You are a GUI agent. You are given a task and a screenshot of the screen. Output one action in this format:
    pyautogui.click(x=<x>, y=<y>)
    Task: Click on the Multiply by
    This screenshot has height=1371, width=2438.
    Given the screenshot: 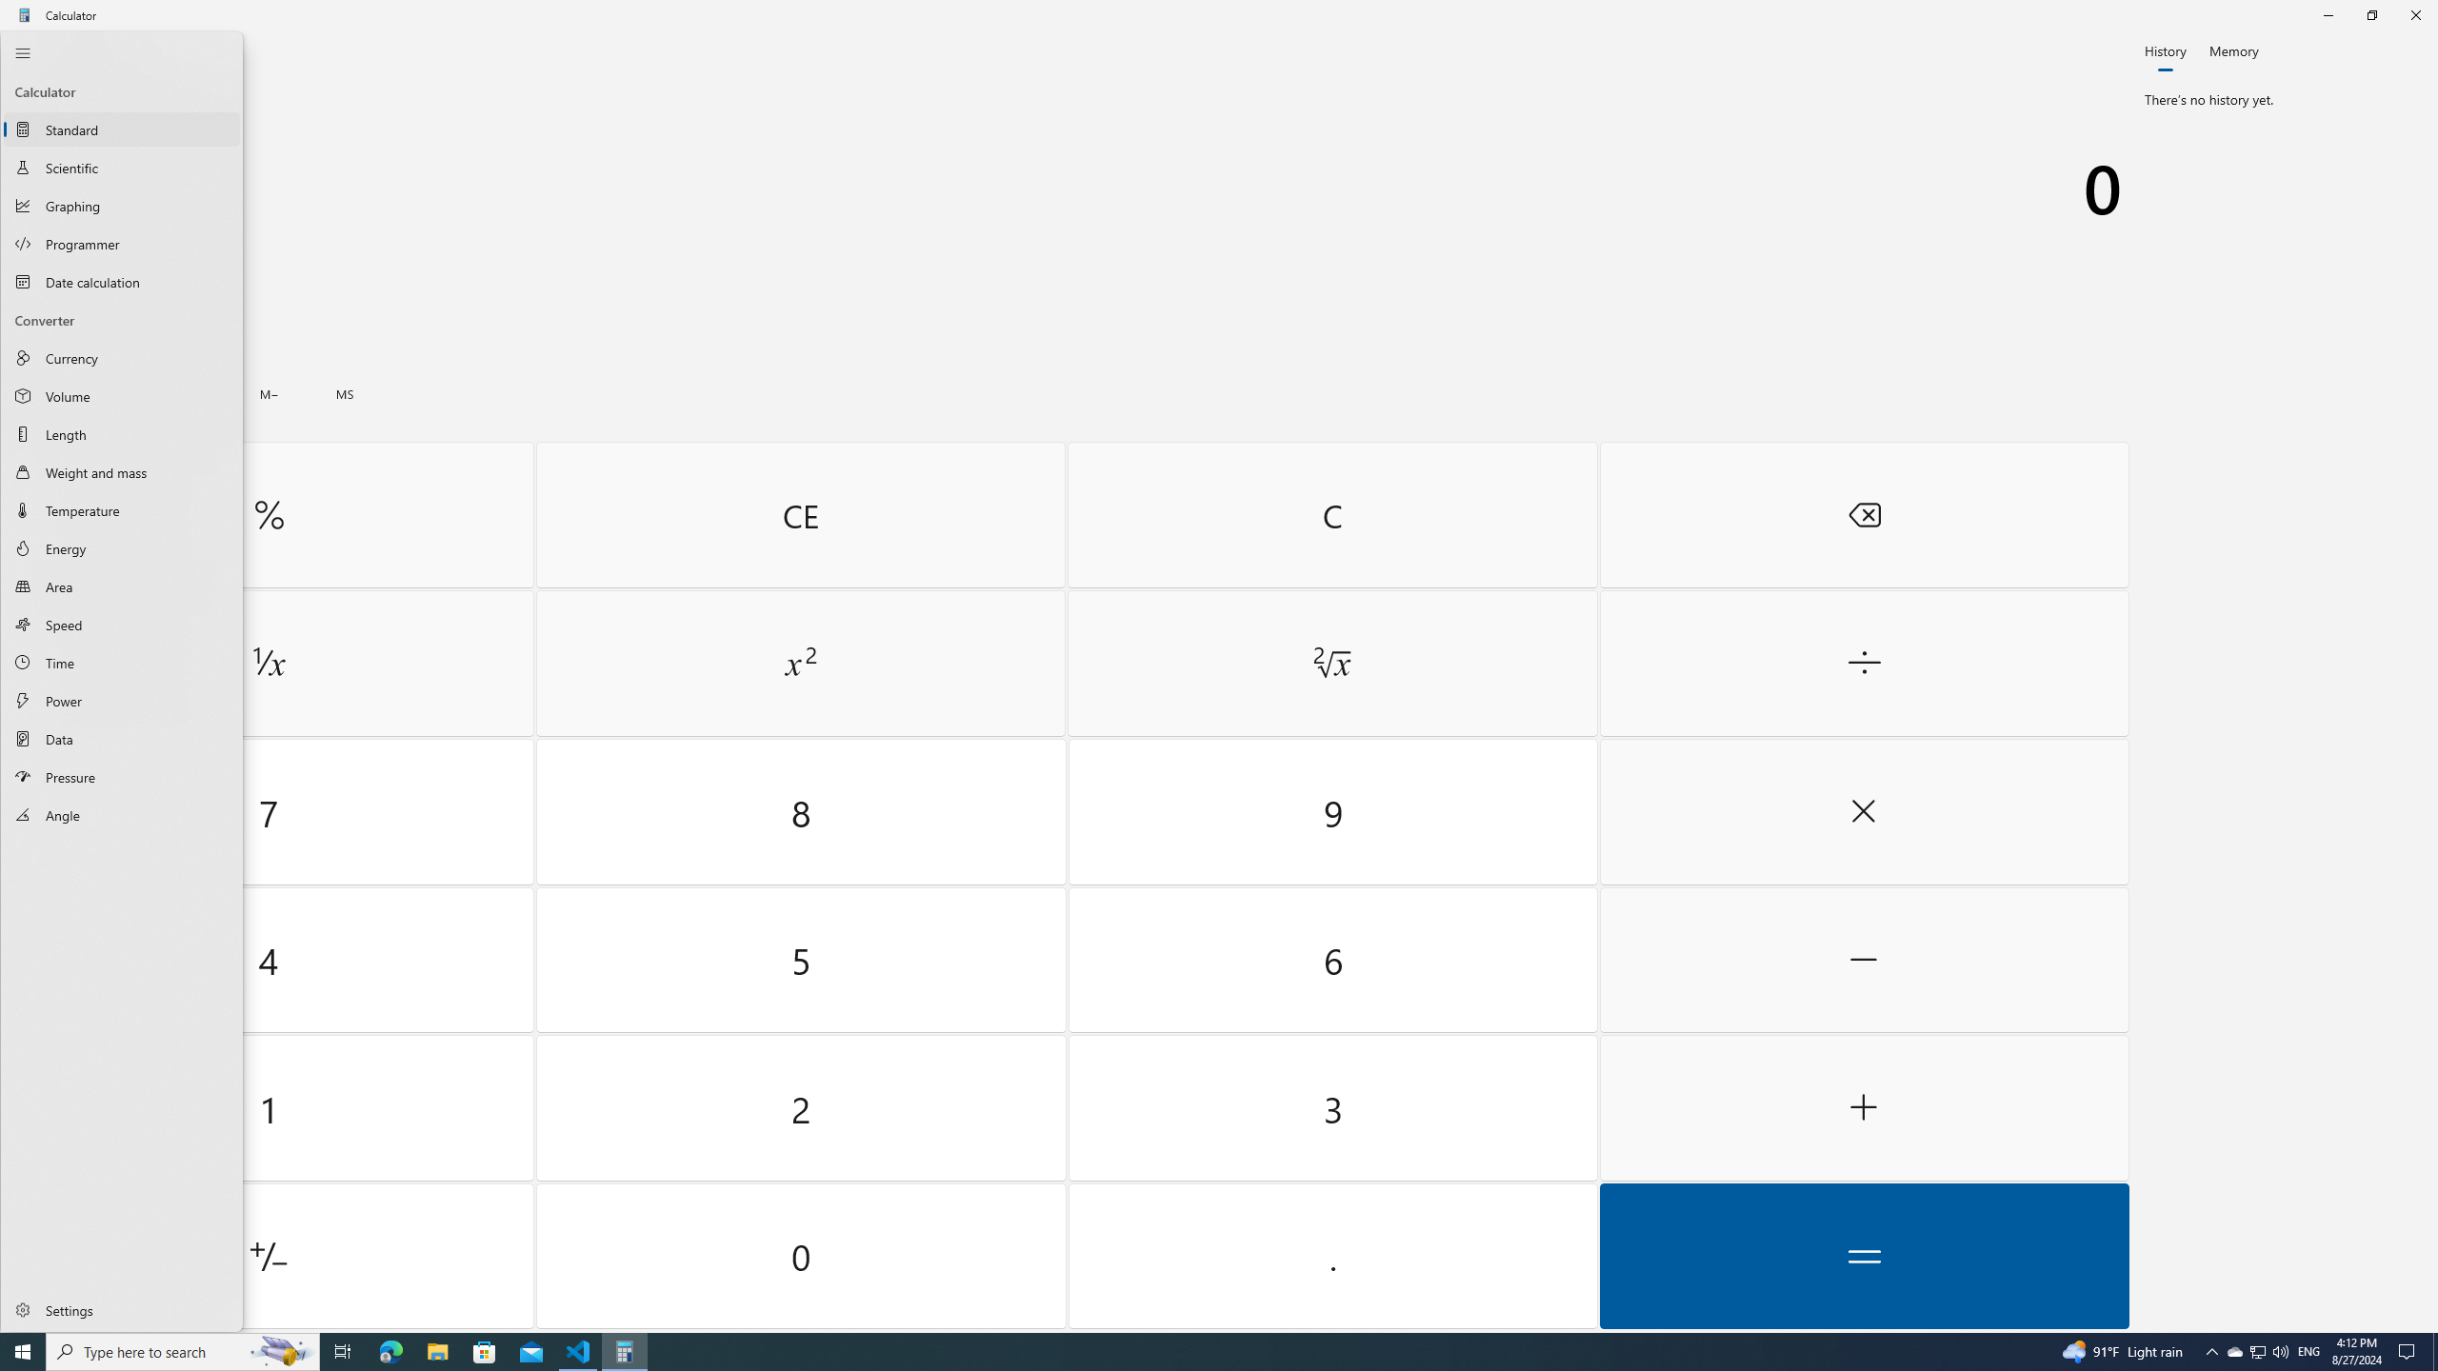 What is the action you would take?
    pyautogui.click(x=1863, y=812)
    